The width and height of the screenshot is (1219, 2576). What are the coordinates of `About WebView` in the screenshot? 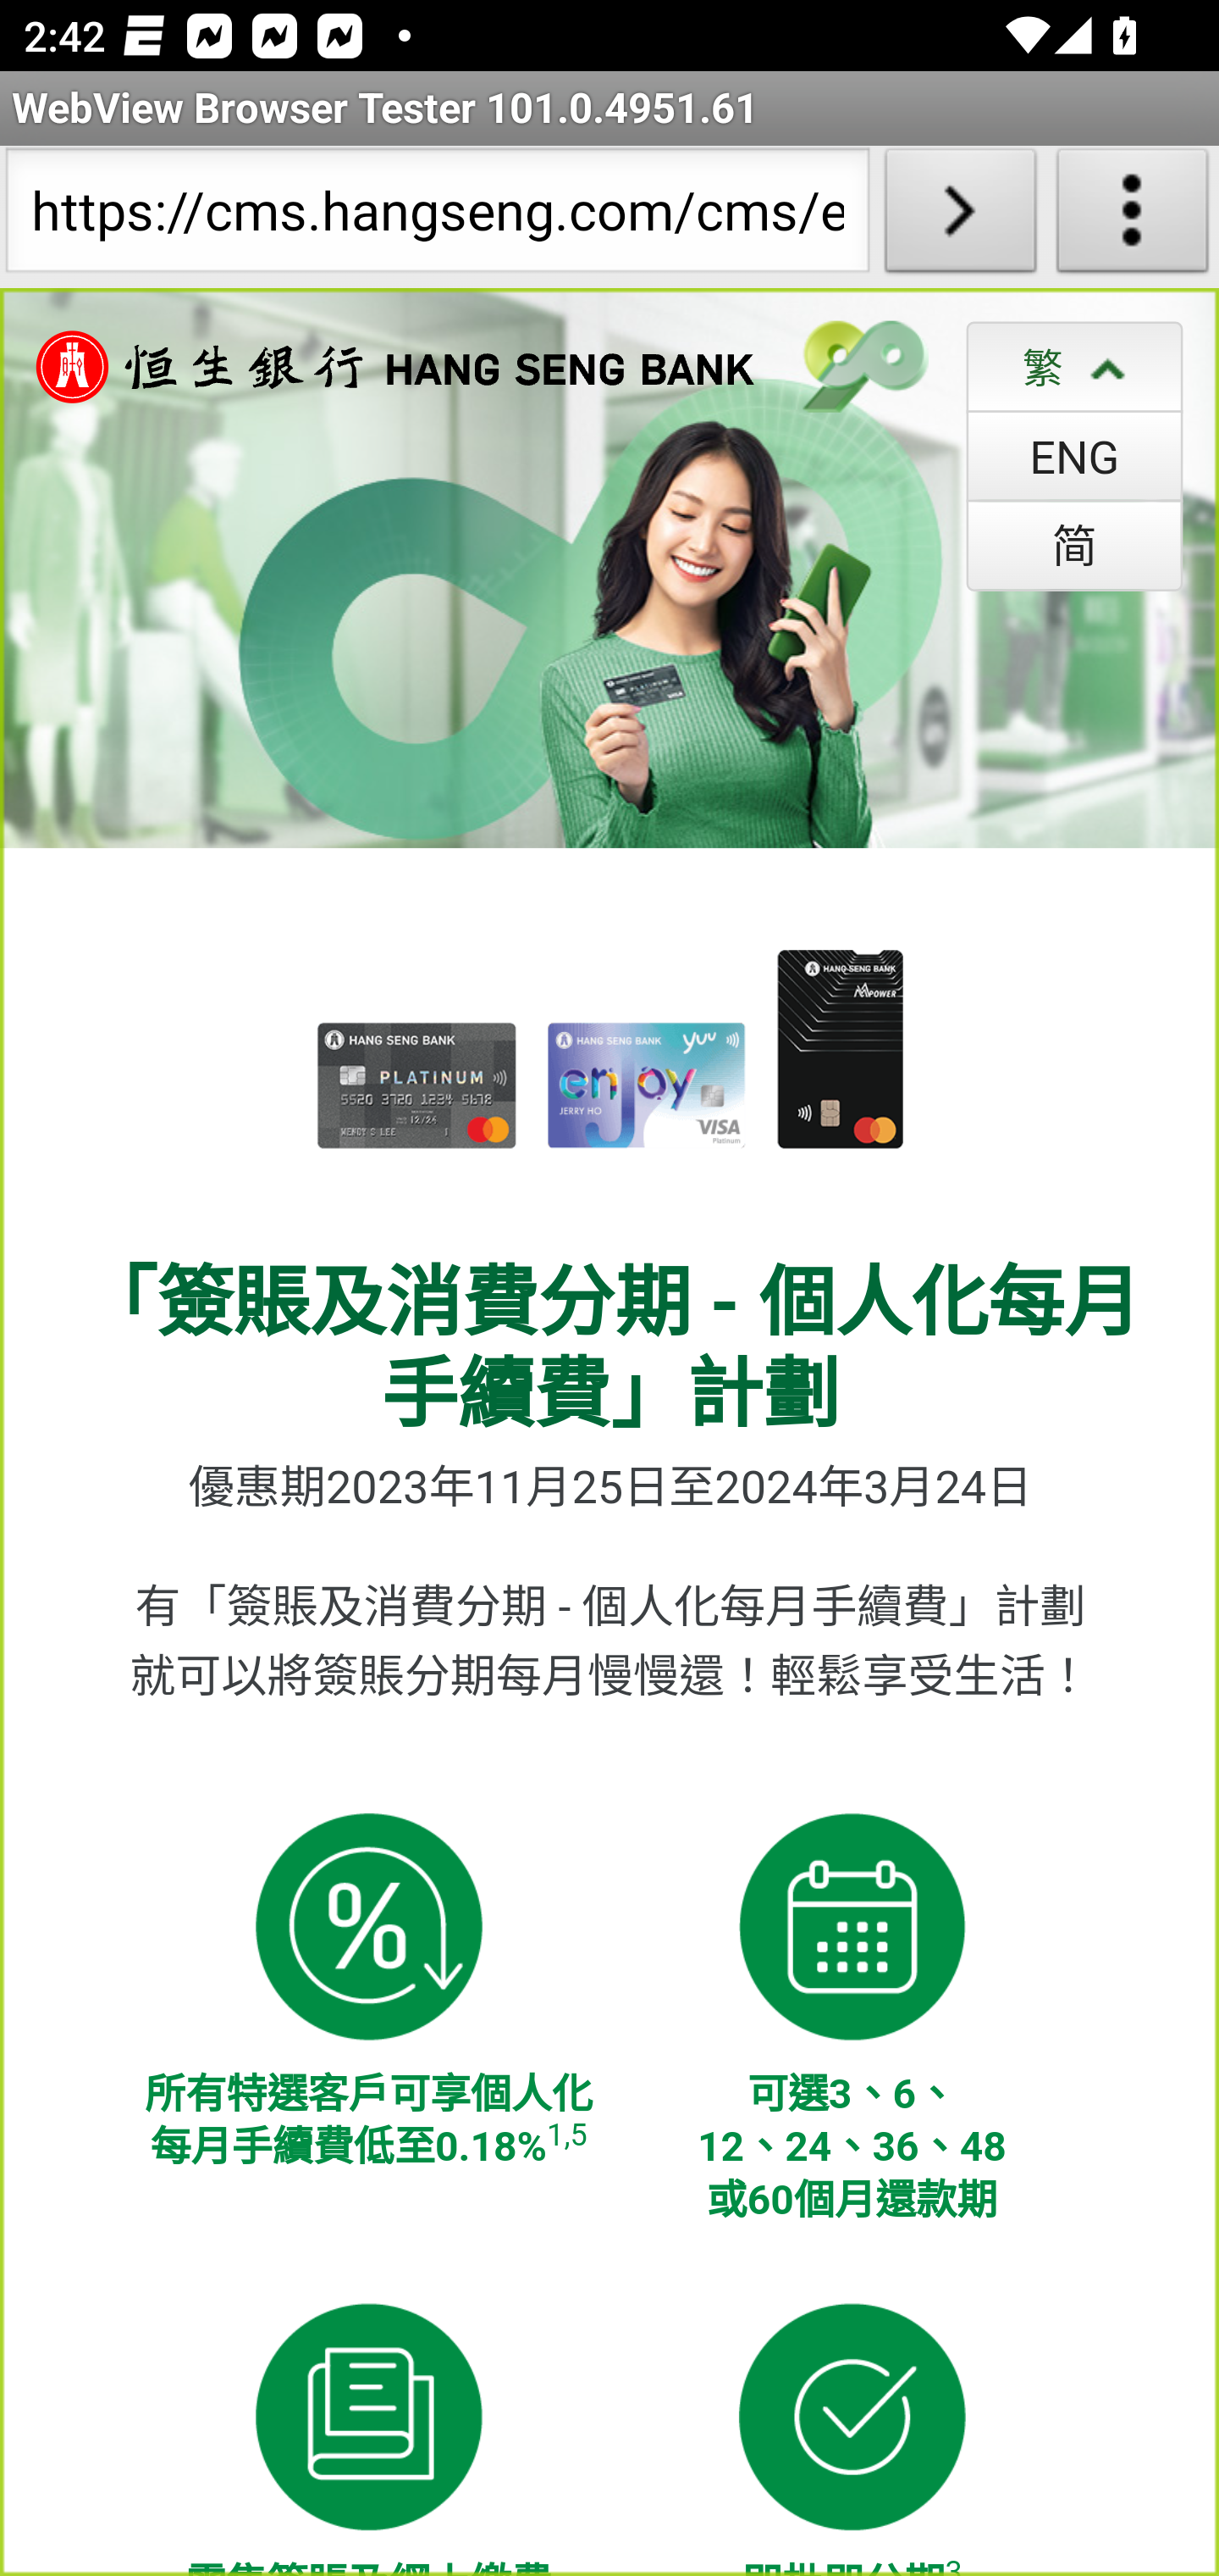 It's located at (1133, 217).